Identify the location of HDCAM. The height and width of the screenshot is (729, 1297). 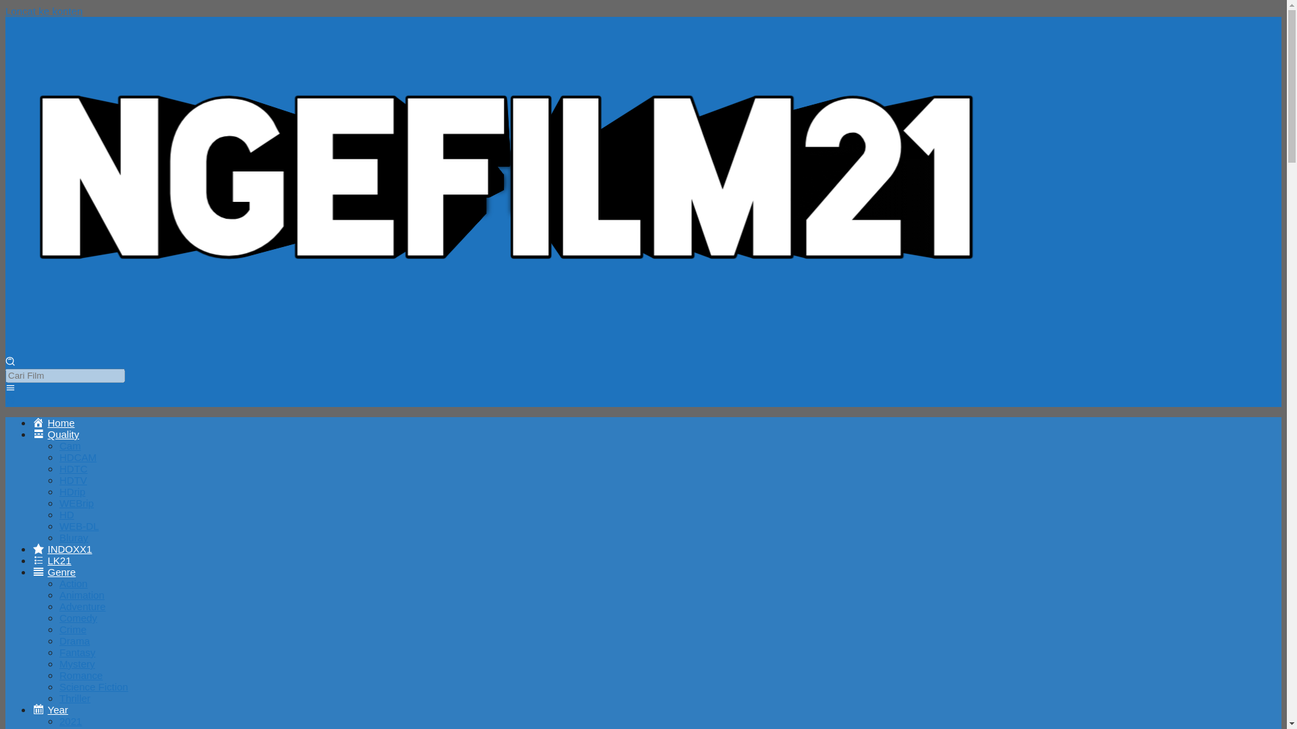
(78, 456).